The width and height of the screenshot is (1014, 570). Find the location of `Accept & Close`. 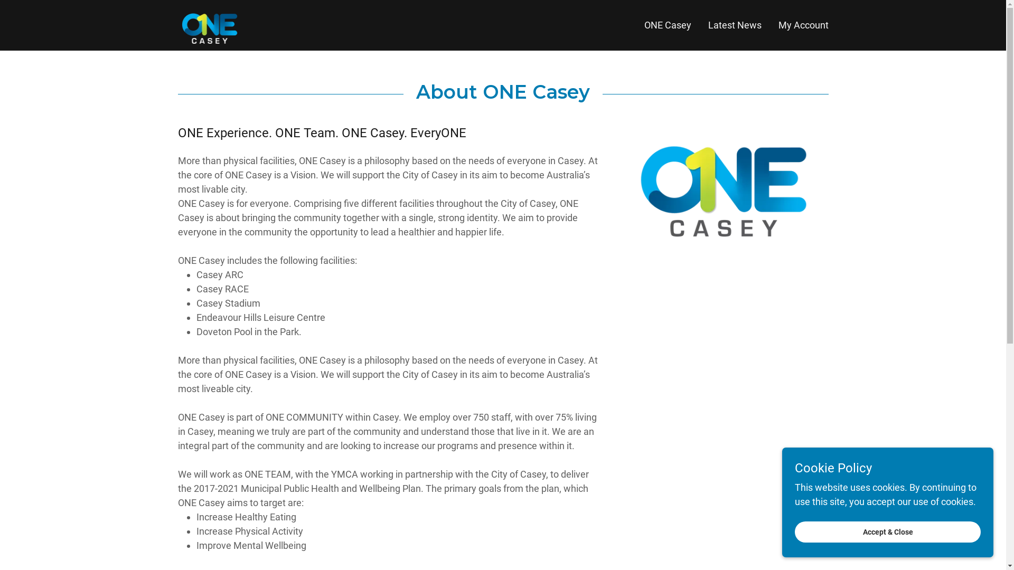

Accept & Close is located at coordinates (888, 532).